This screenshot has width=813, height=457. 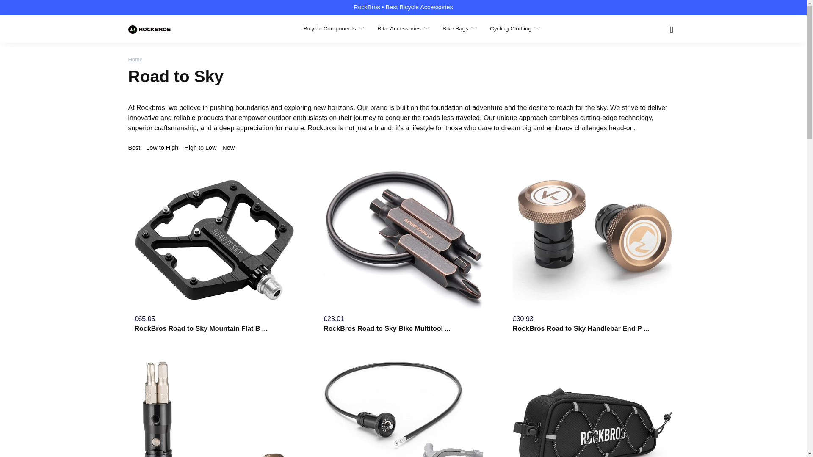 I want to click on Low to High, so click(x=165, y=148).